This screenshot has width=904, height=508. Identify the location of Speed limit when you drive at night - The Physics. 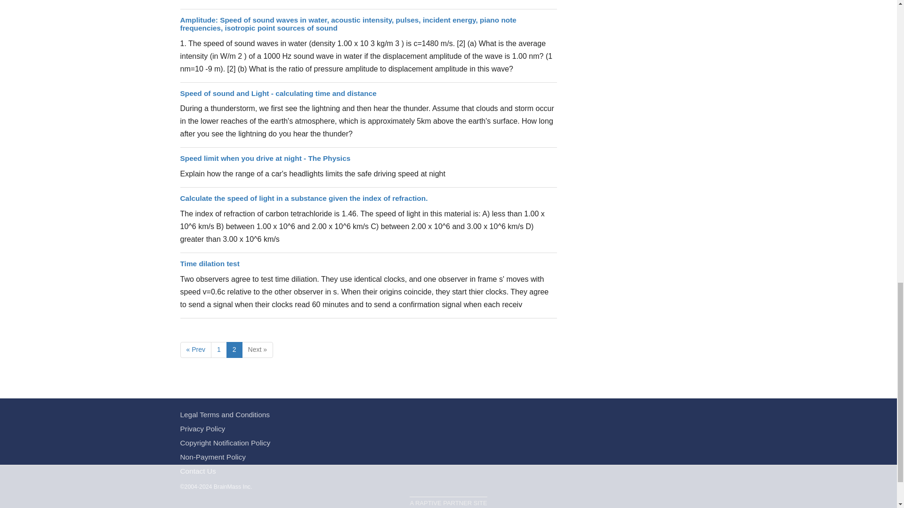
(265, 158).